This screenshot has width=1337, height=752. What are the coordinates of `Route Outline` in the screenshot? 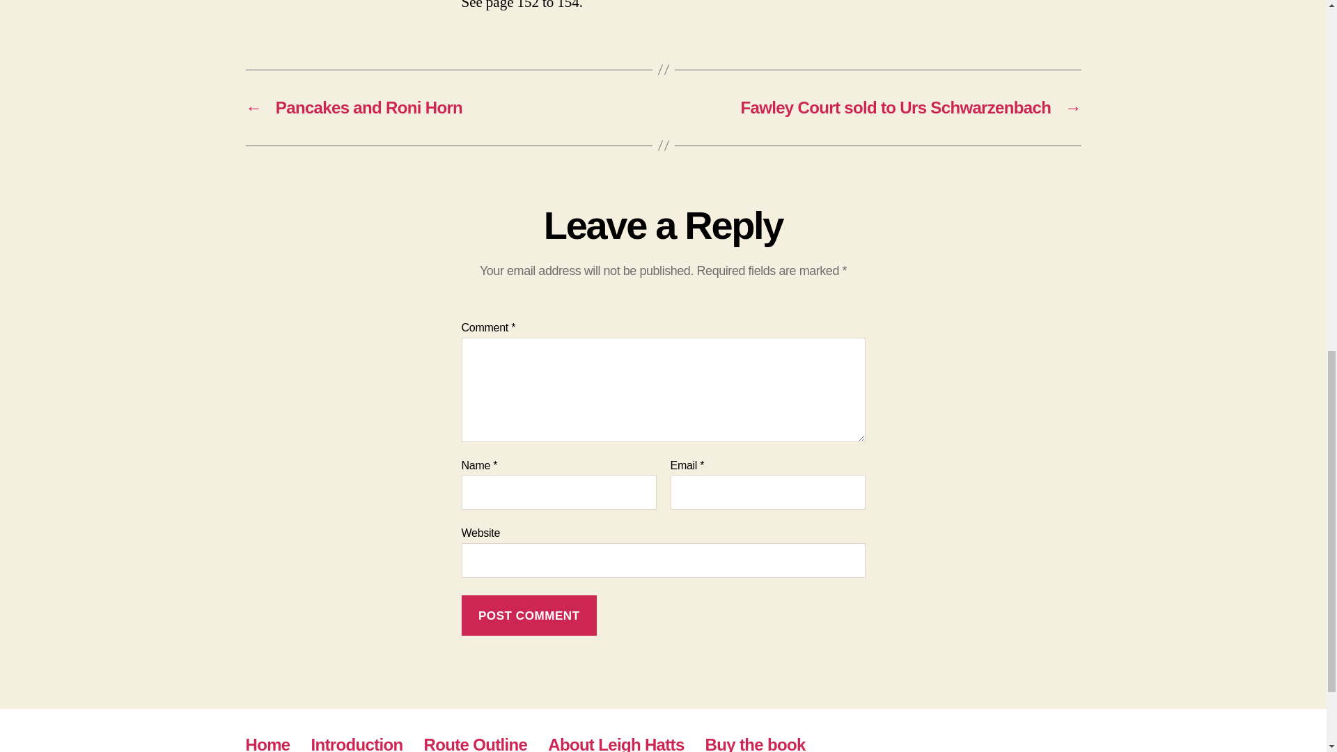 It's located at (476, 744).